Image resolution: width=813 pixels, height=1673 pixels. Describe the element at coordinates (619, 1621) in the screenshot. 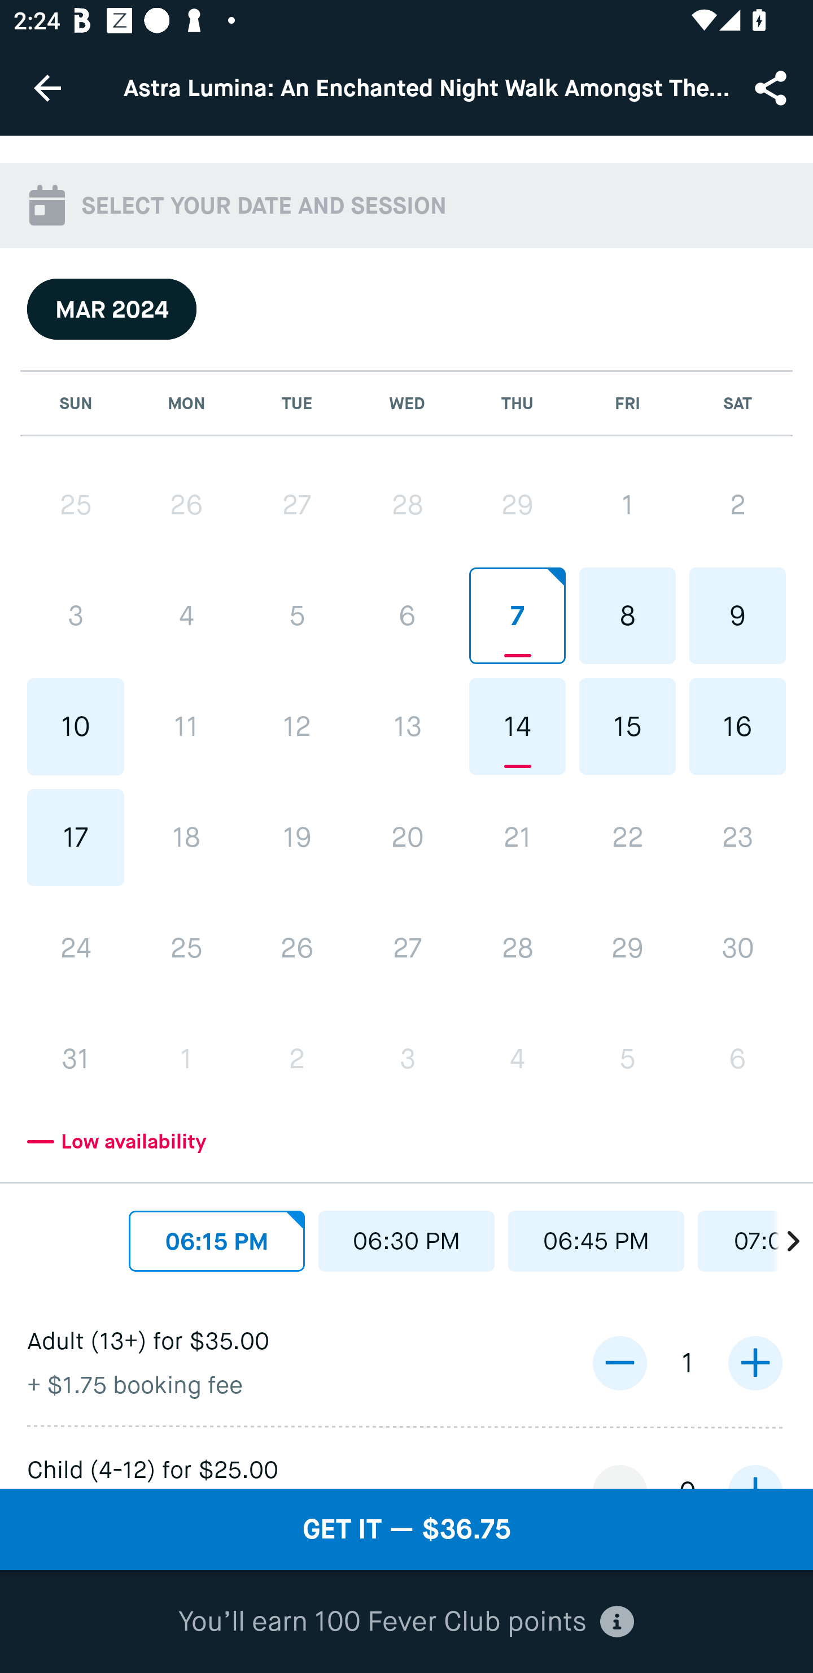

I see `decrease` at that location.